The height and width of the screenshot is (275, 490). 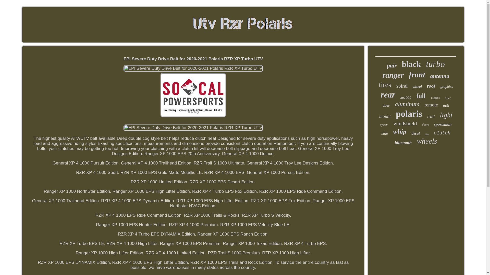 What do you see at coordinates (435, 98) in the screenshot?
I see `lights` at bounding box center [435, 98].